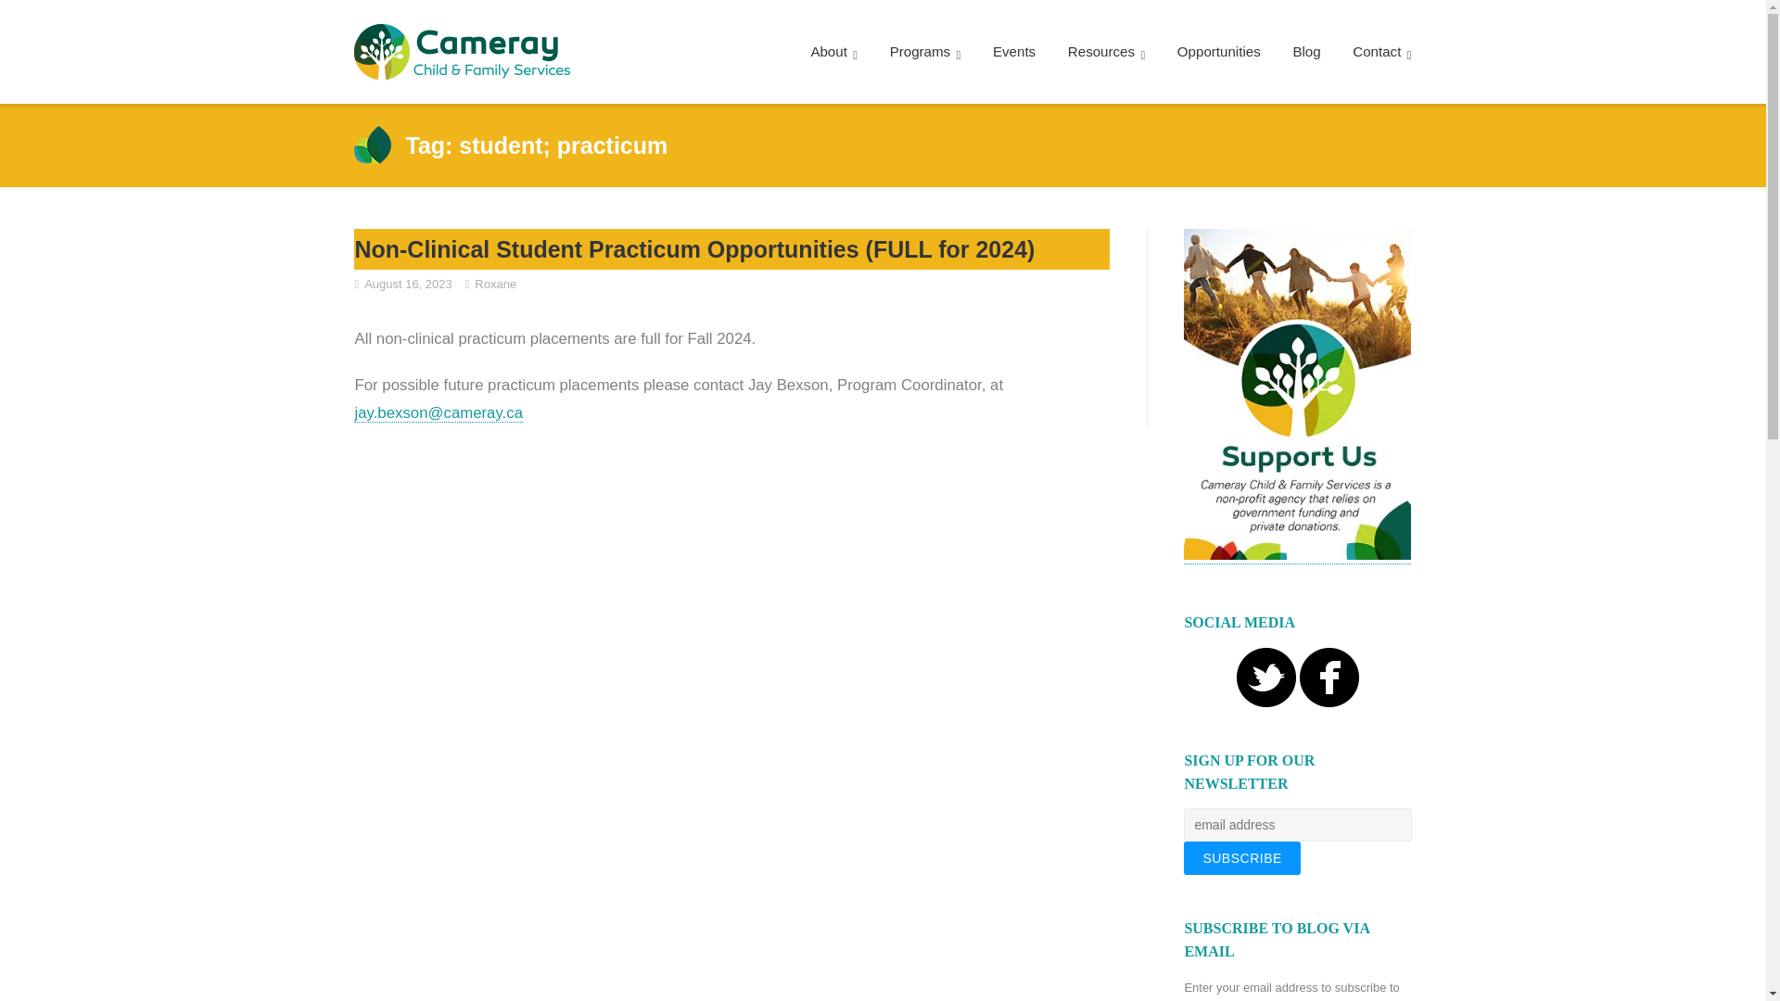 The height and width of the screenshot is (1001, 1780). Describe the element at coordinates (833, 52) in the screenshot. I see `About` at that location.